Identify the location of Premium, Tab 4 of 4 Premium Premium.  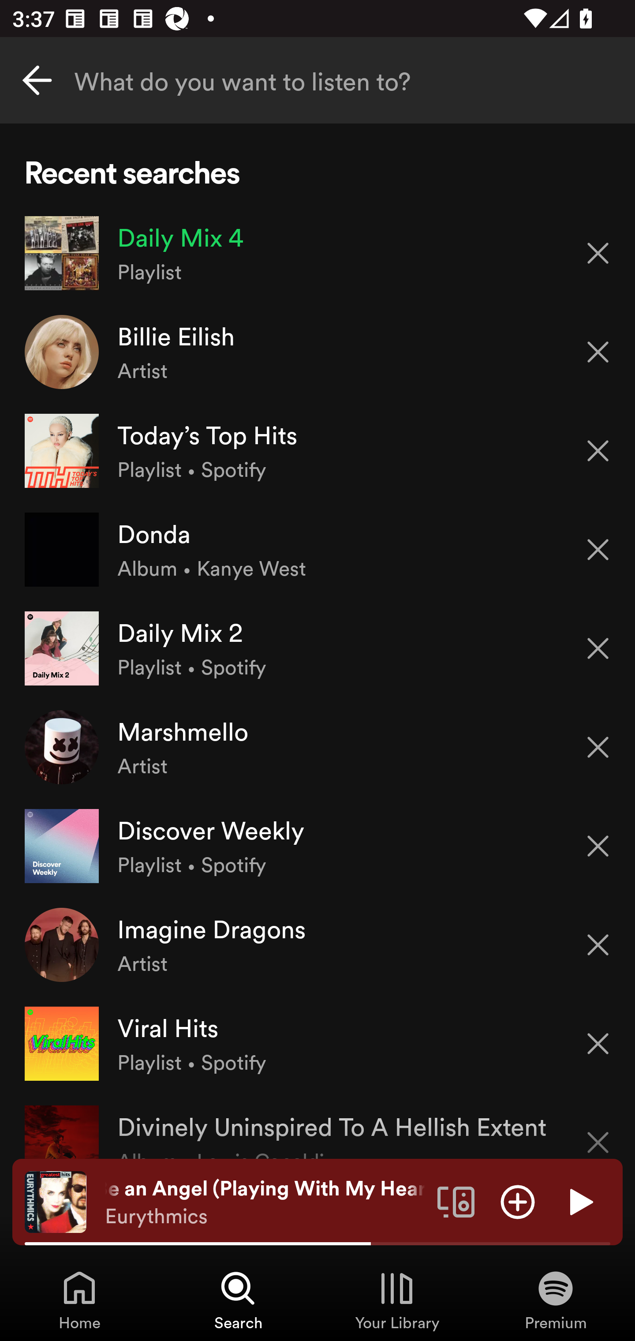
(556, 1300).